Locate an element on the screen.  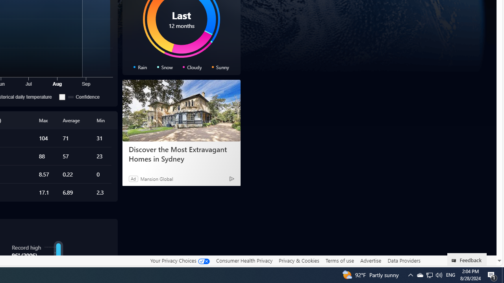
Privacy & Cookies is located at coordinates (299, 261).